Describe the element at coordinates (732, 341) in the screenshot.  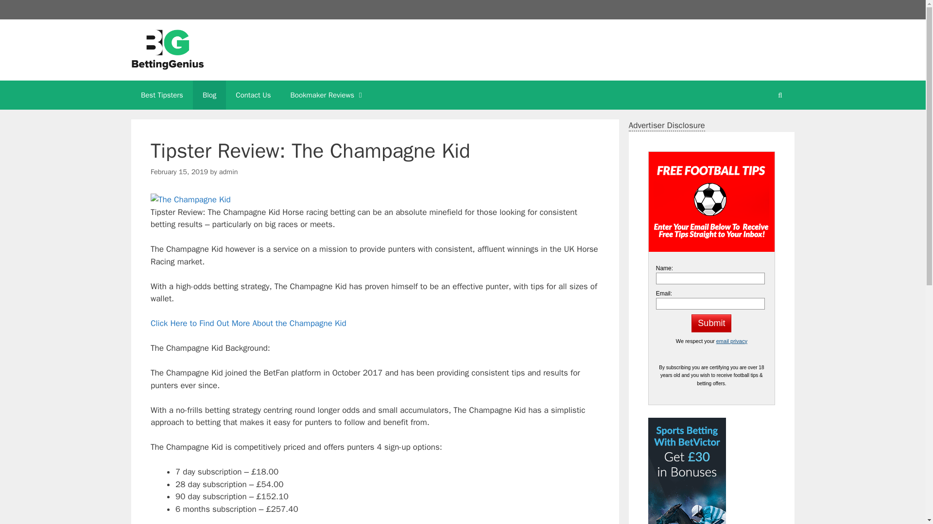
I see `Privacy Policy` at that location.